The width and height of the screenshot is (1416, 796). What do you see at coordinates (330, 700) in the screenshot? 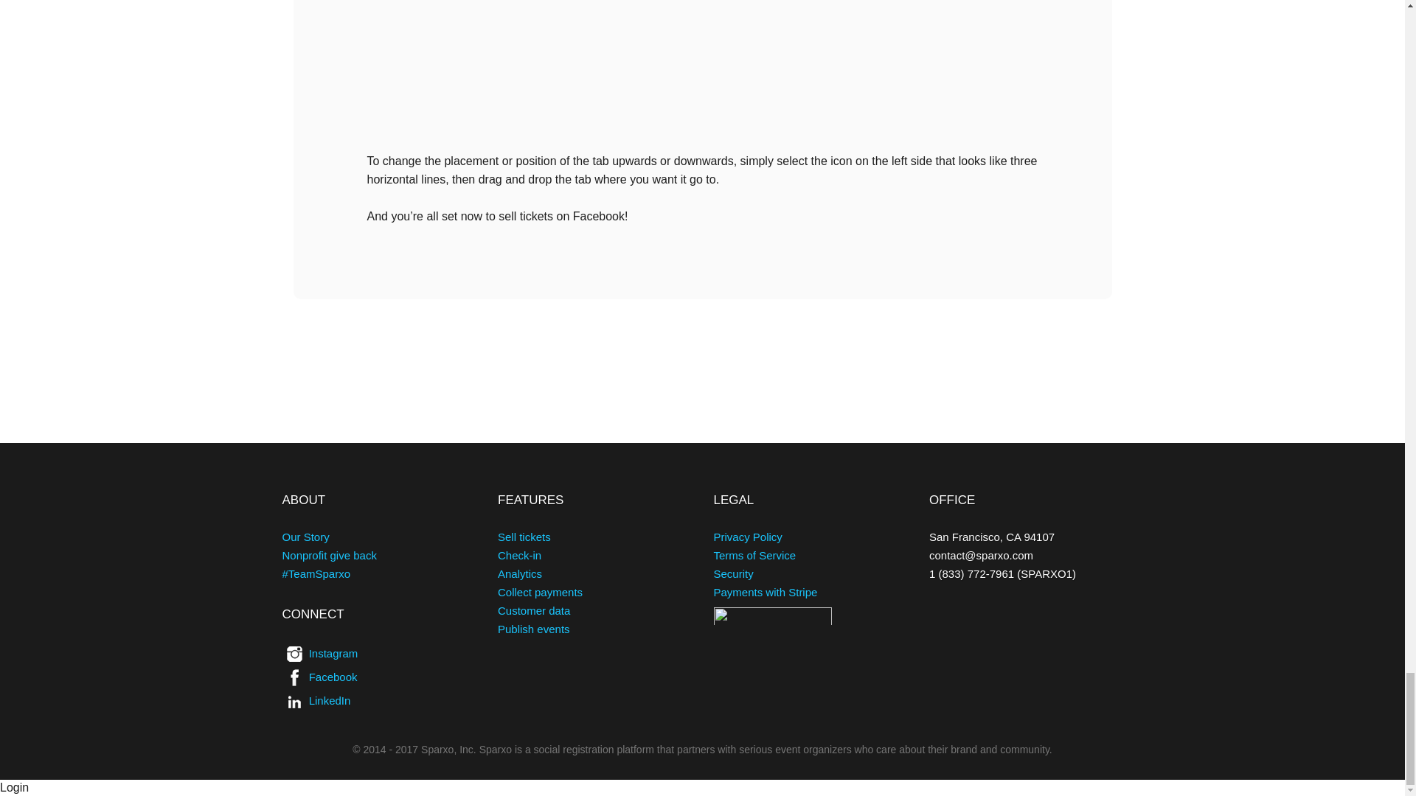
I see `LinkedIn` at bounding box center [330, 700].